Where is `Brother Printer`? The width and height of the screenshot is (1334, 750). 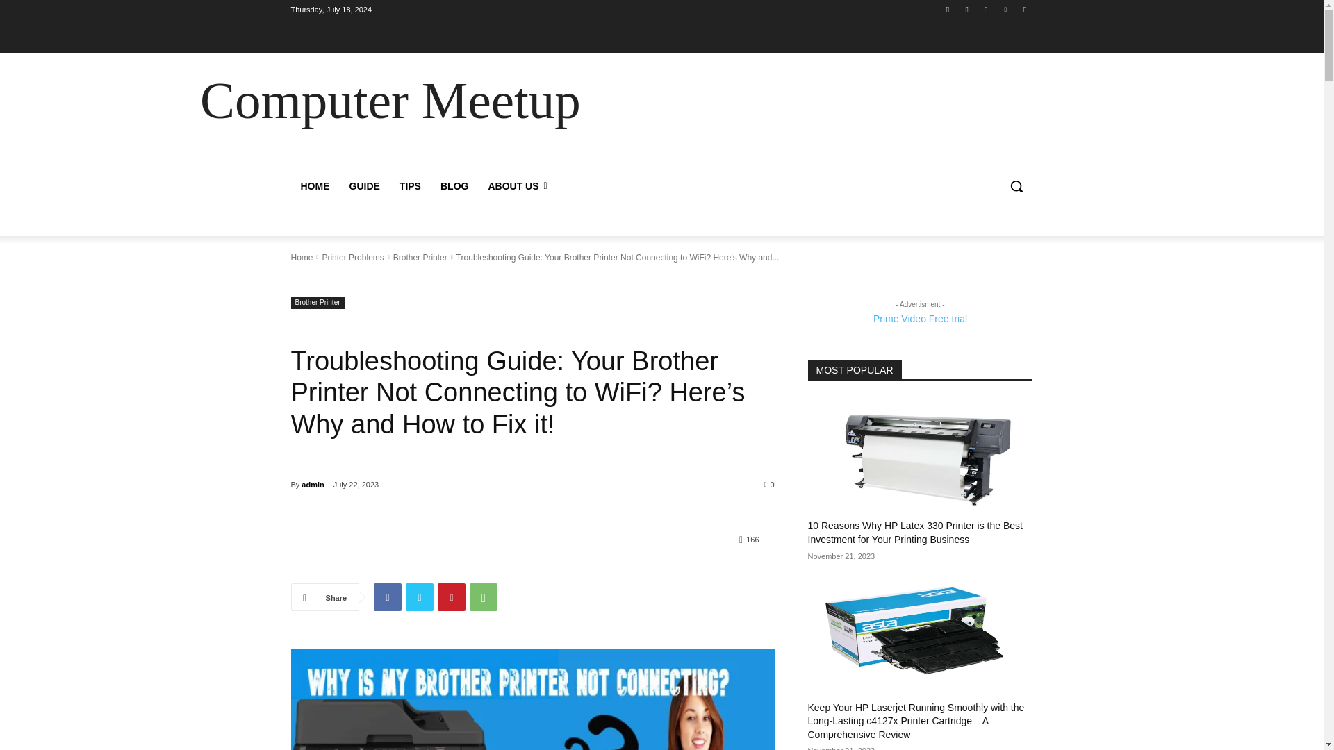
Brother Printer is located at coordinates (317, 303).